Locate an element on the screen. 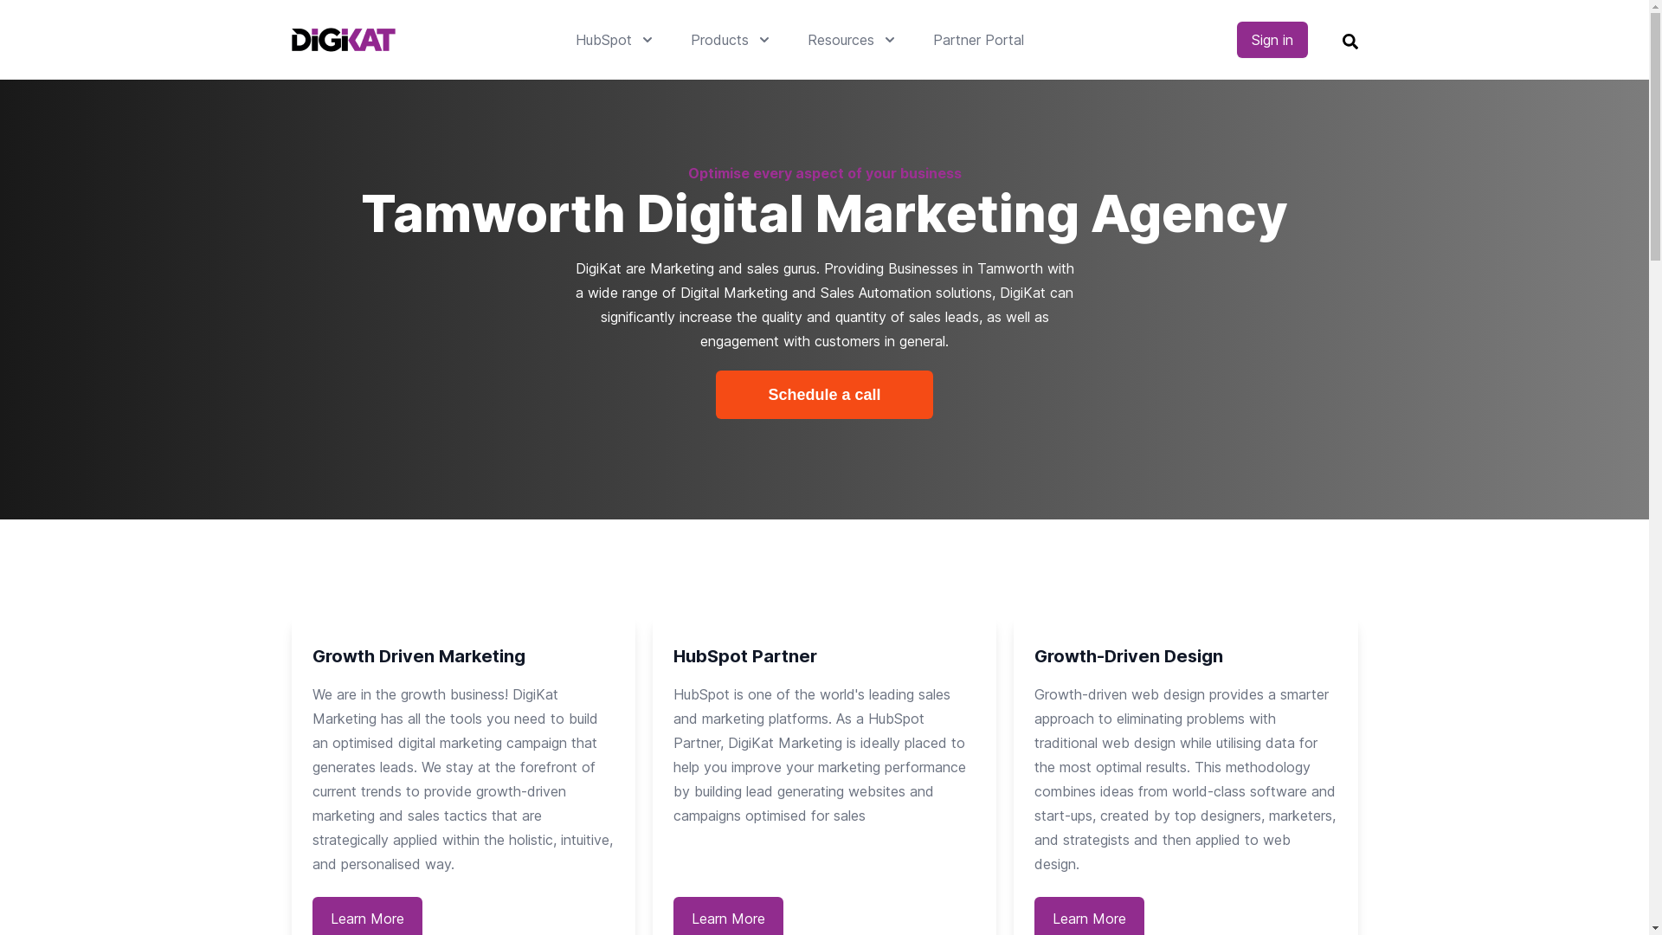 The width and height of the screenshot is (1662, 935). Partner Portal is located at coordinates (978, 40).